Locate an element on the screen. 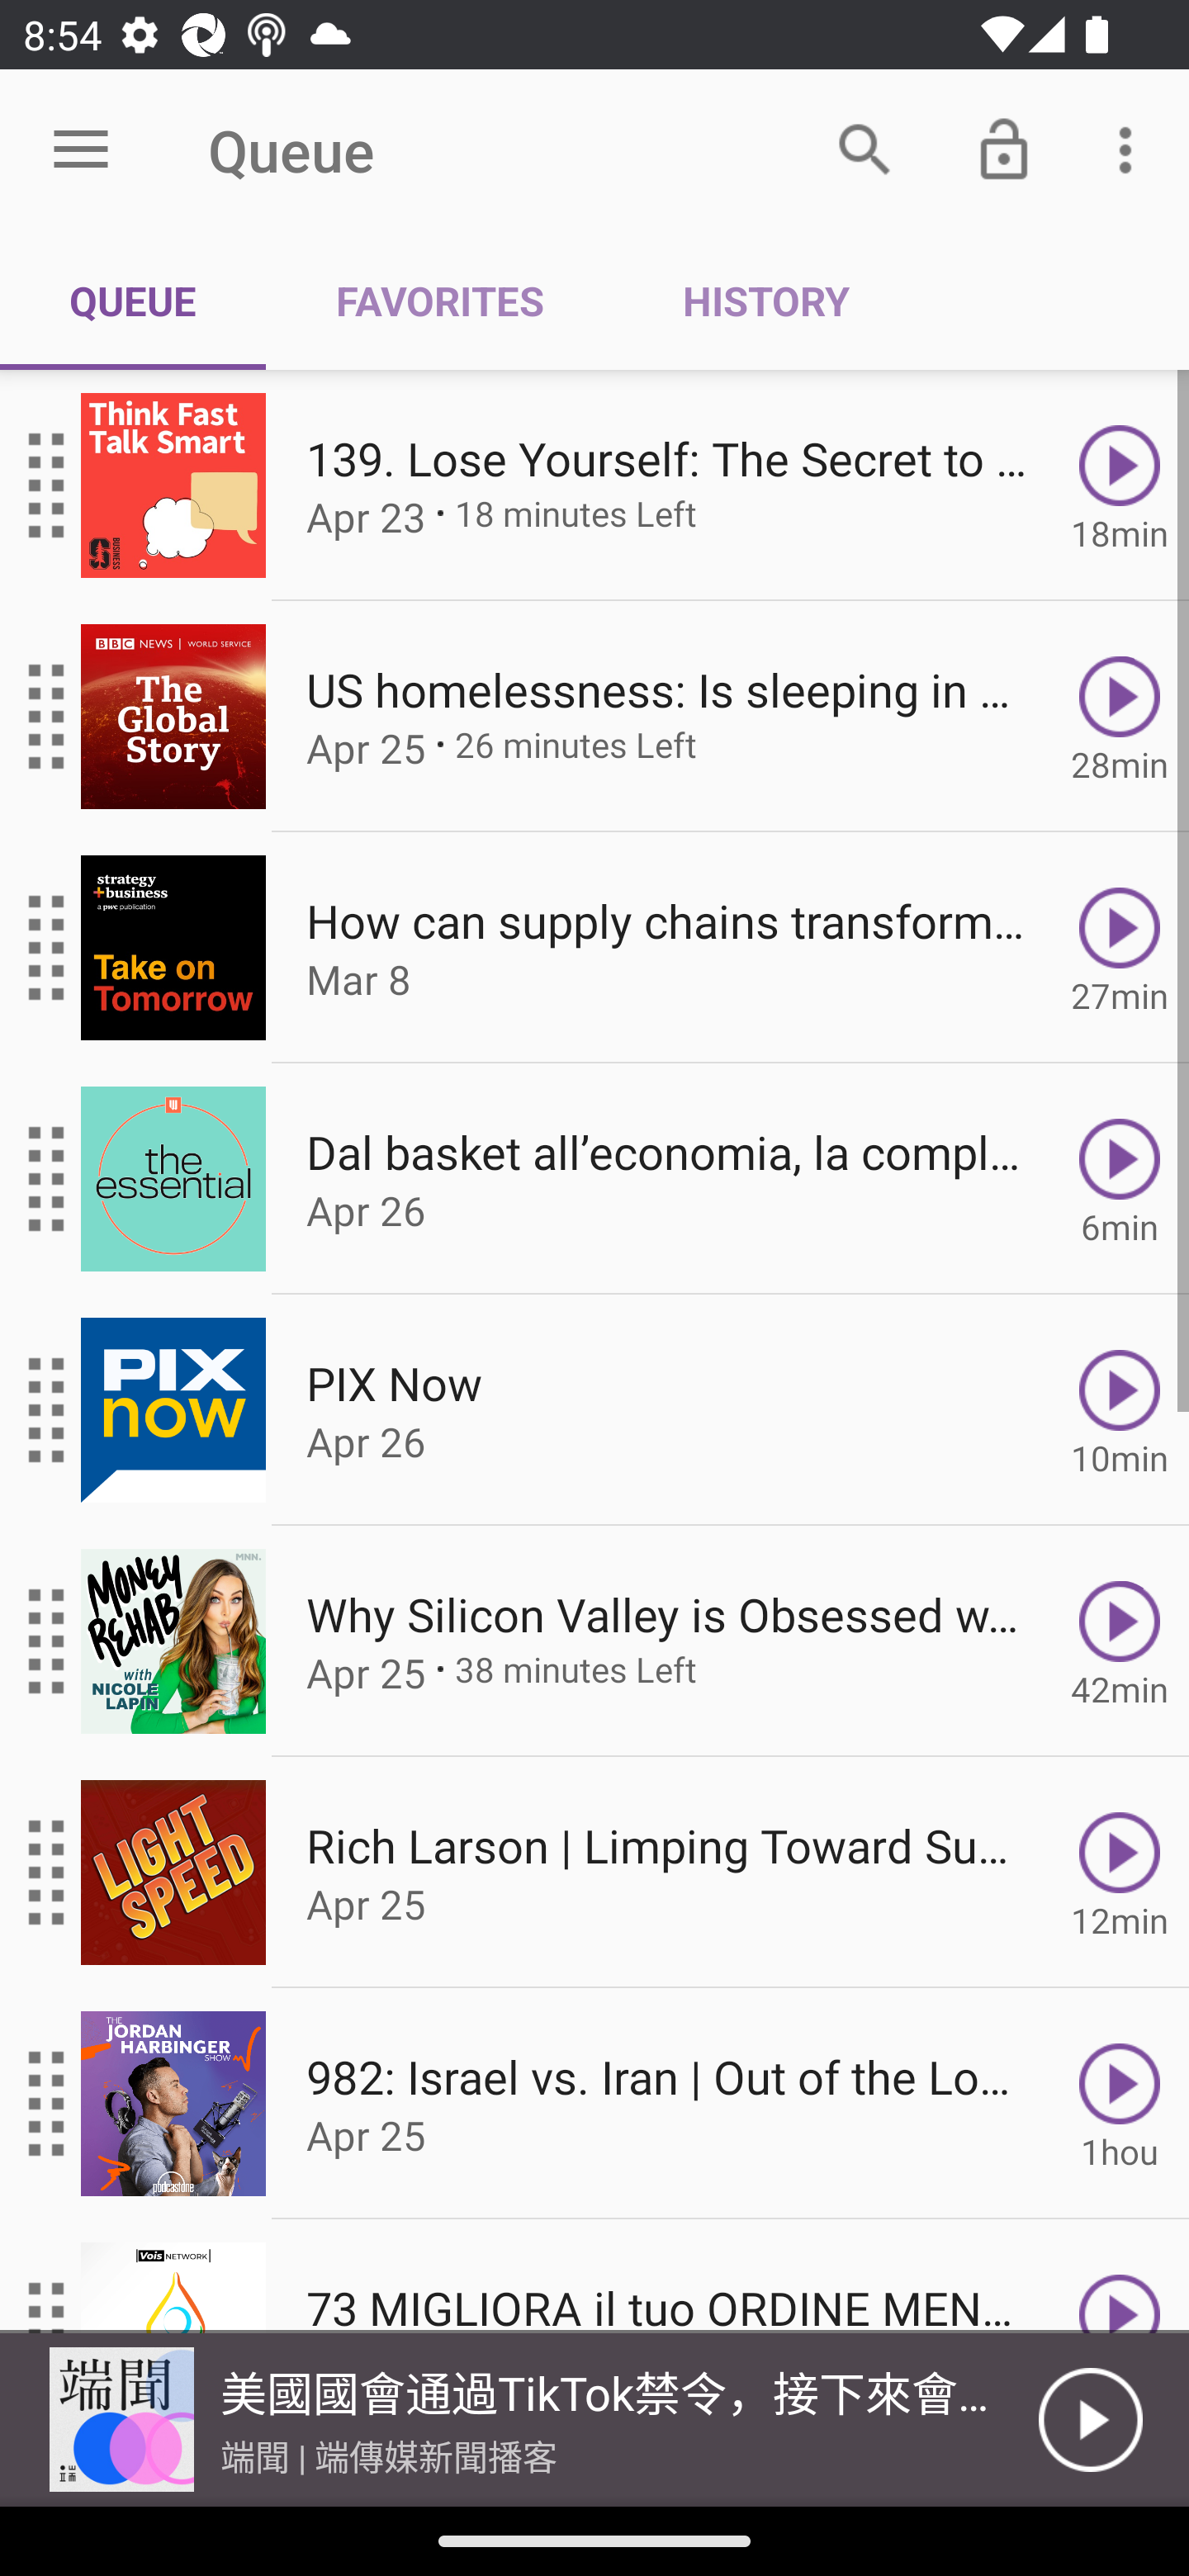  Play 6min is located at coordinates (1120, 1179).